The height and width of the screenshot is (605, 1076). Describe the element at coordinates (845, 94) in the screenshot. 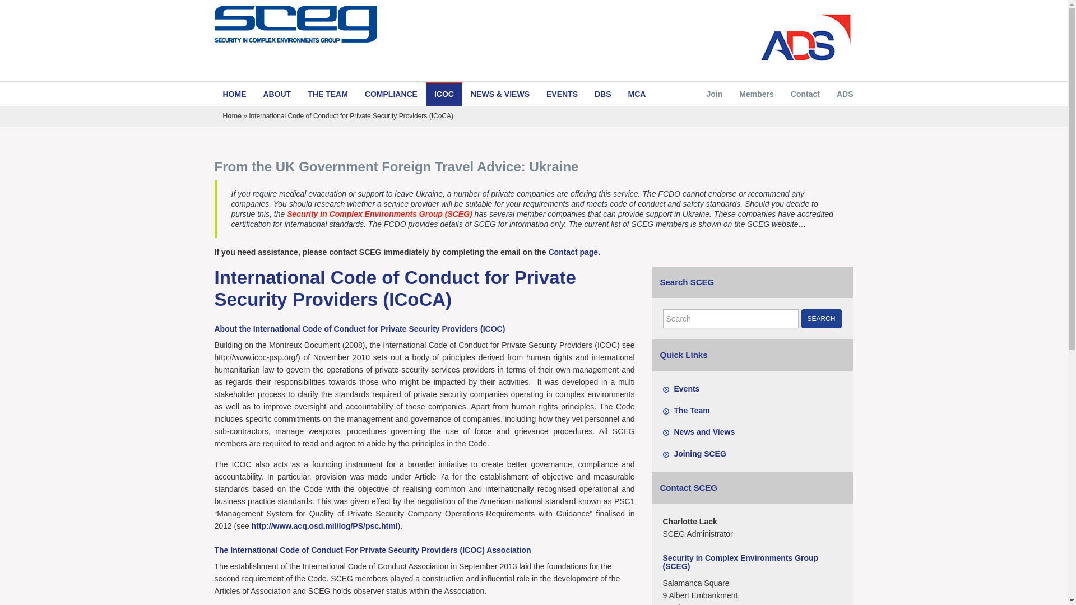

I see `ADS` at that location.